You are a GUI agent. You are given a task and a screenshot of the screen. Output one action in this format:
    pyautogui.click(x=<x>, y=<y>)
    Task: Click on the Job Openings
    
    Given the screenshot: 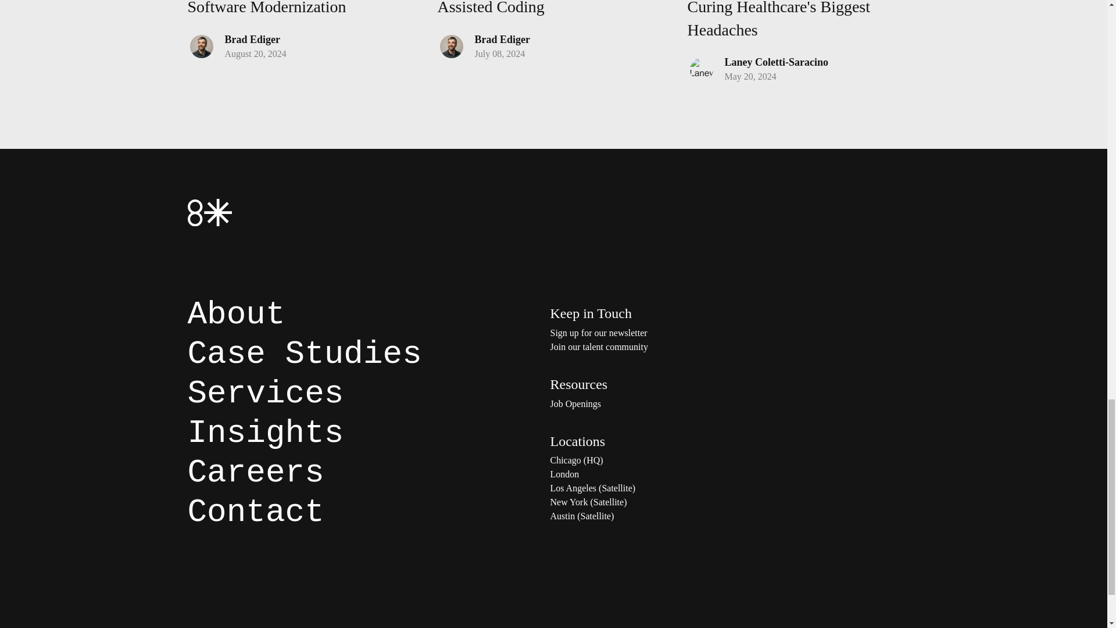 What is the action you would take?
    pyautogui.click(x=666, y=404)
    